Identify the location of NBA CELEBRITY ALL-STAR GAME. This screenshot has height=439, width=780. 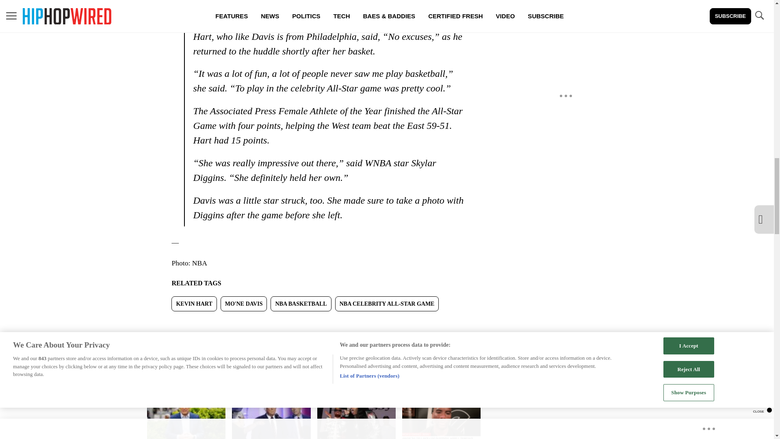
(387, 304).